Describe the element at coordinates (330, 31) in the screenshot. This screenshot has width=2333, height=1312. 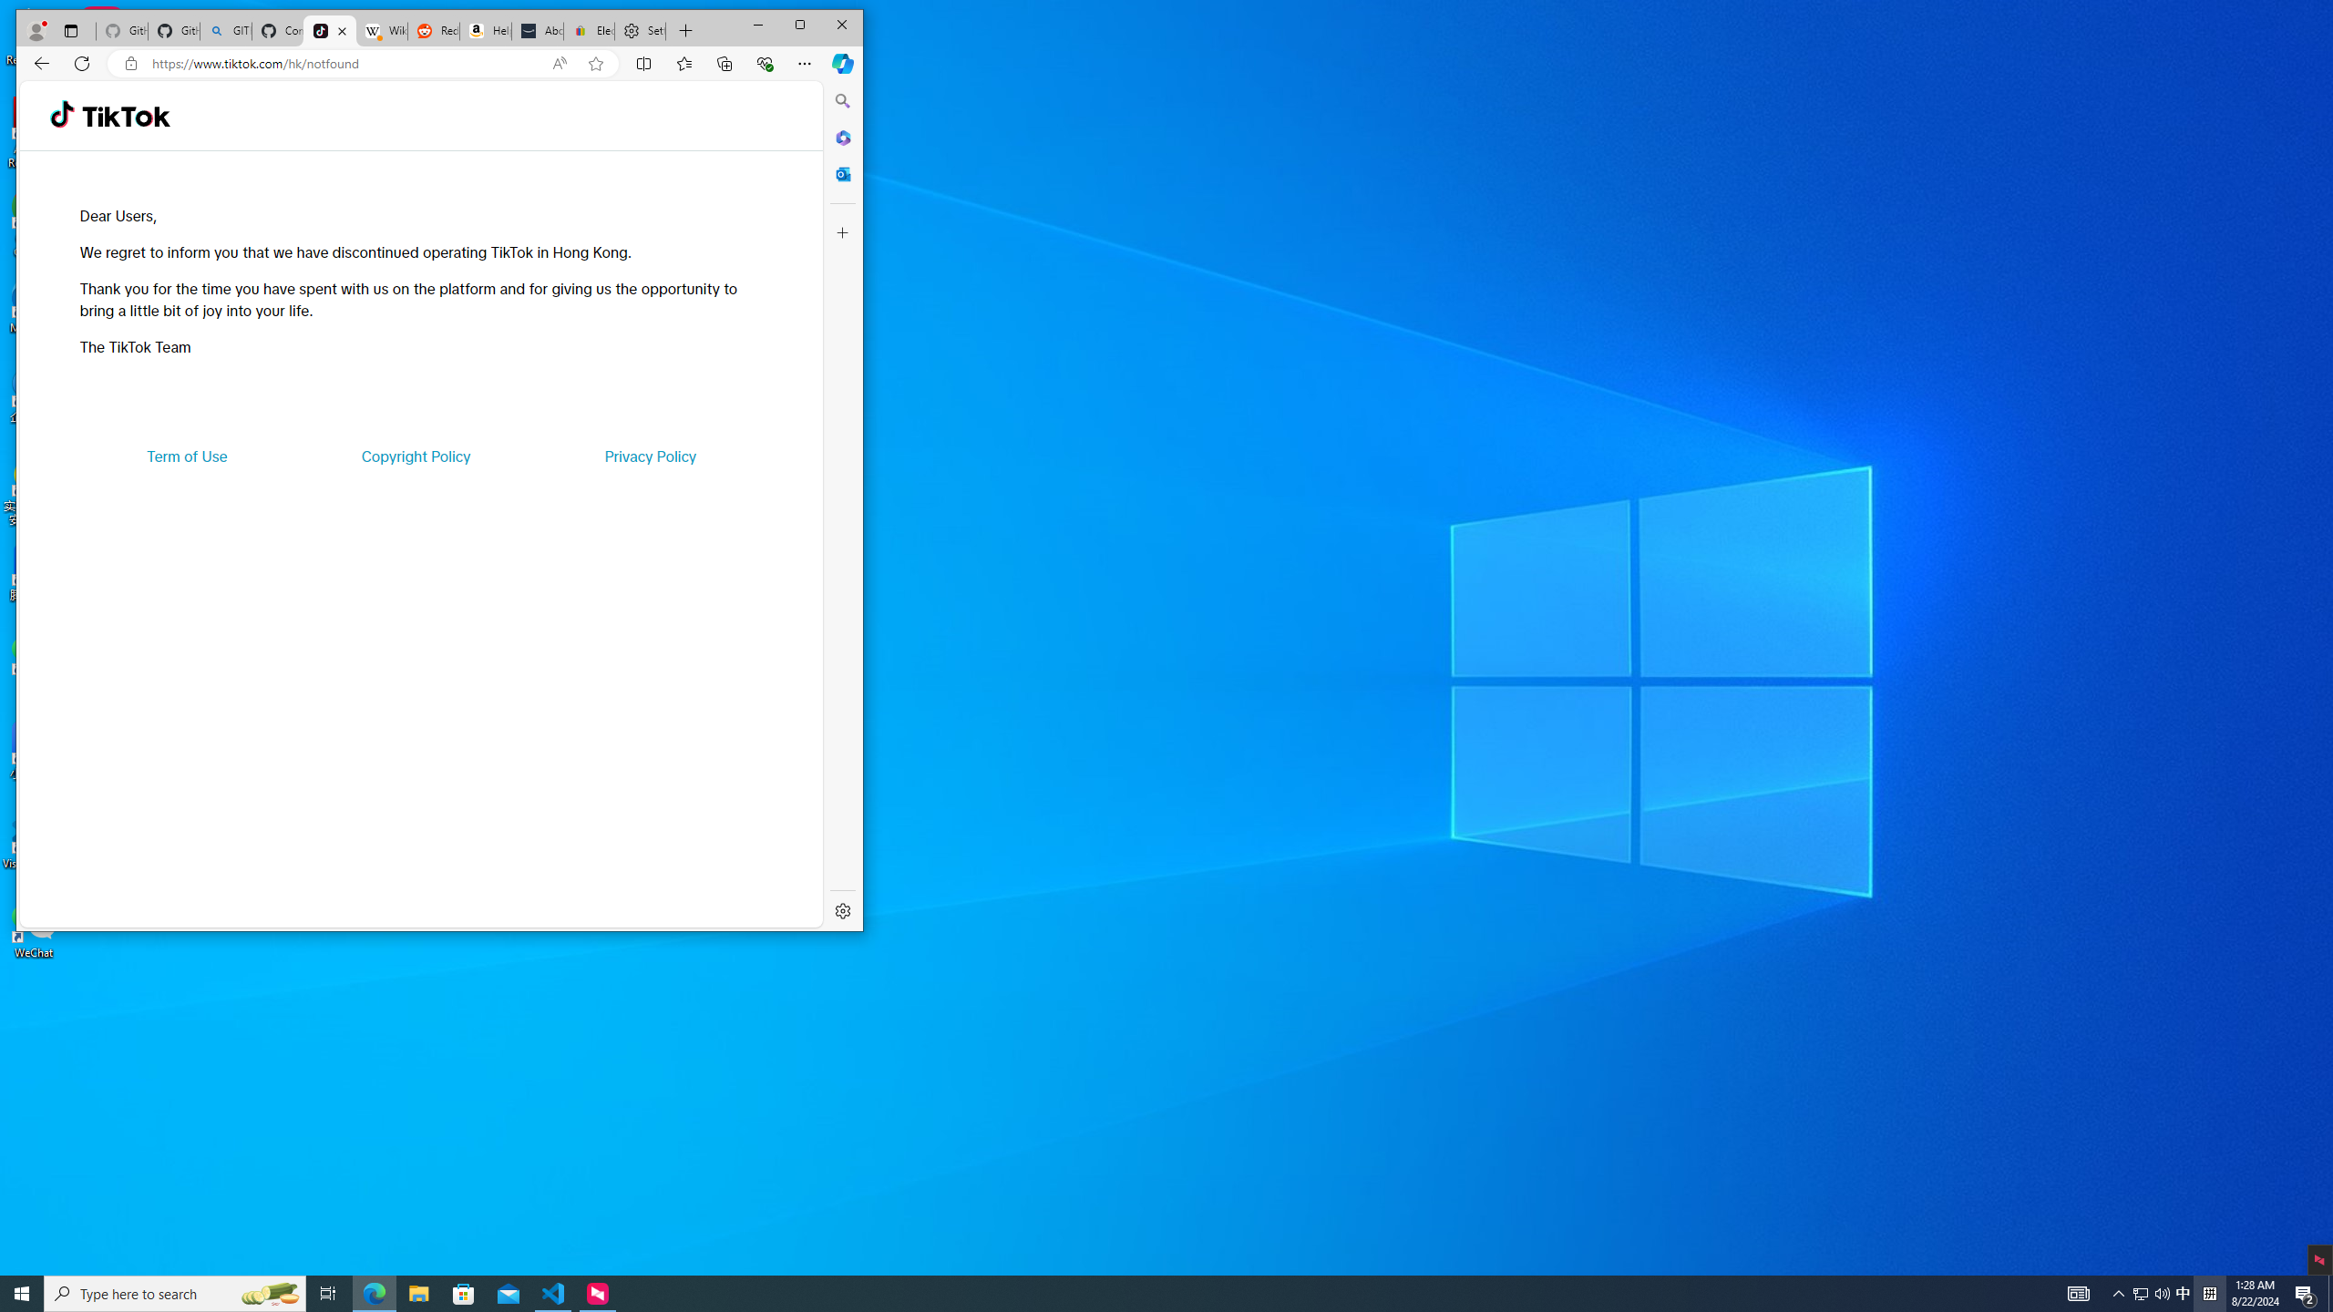
I see `TikTok` at that location.